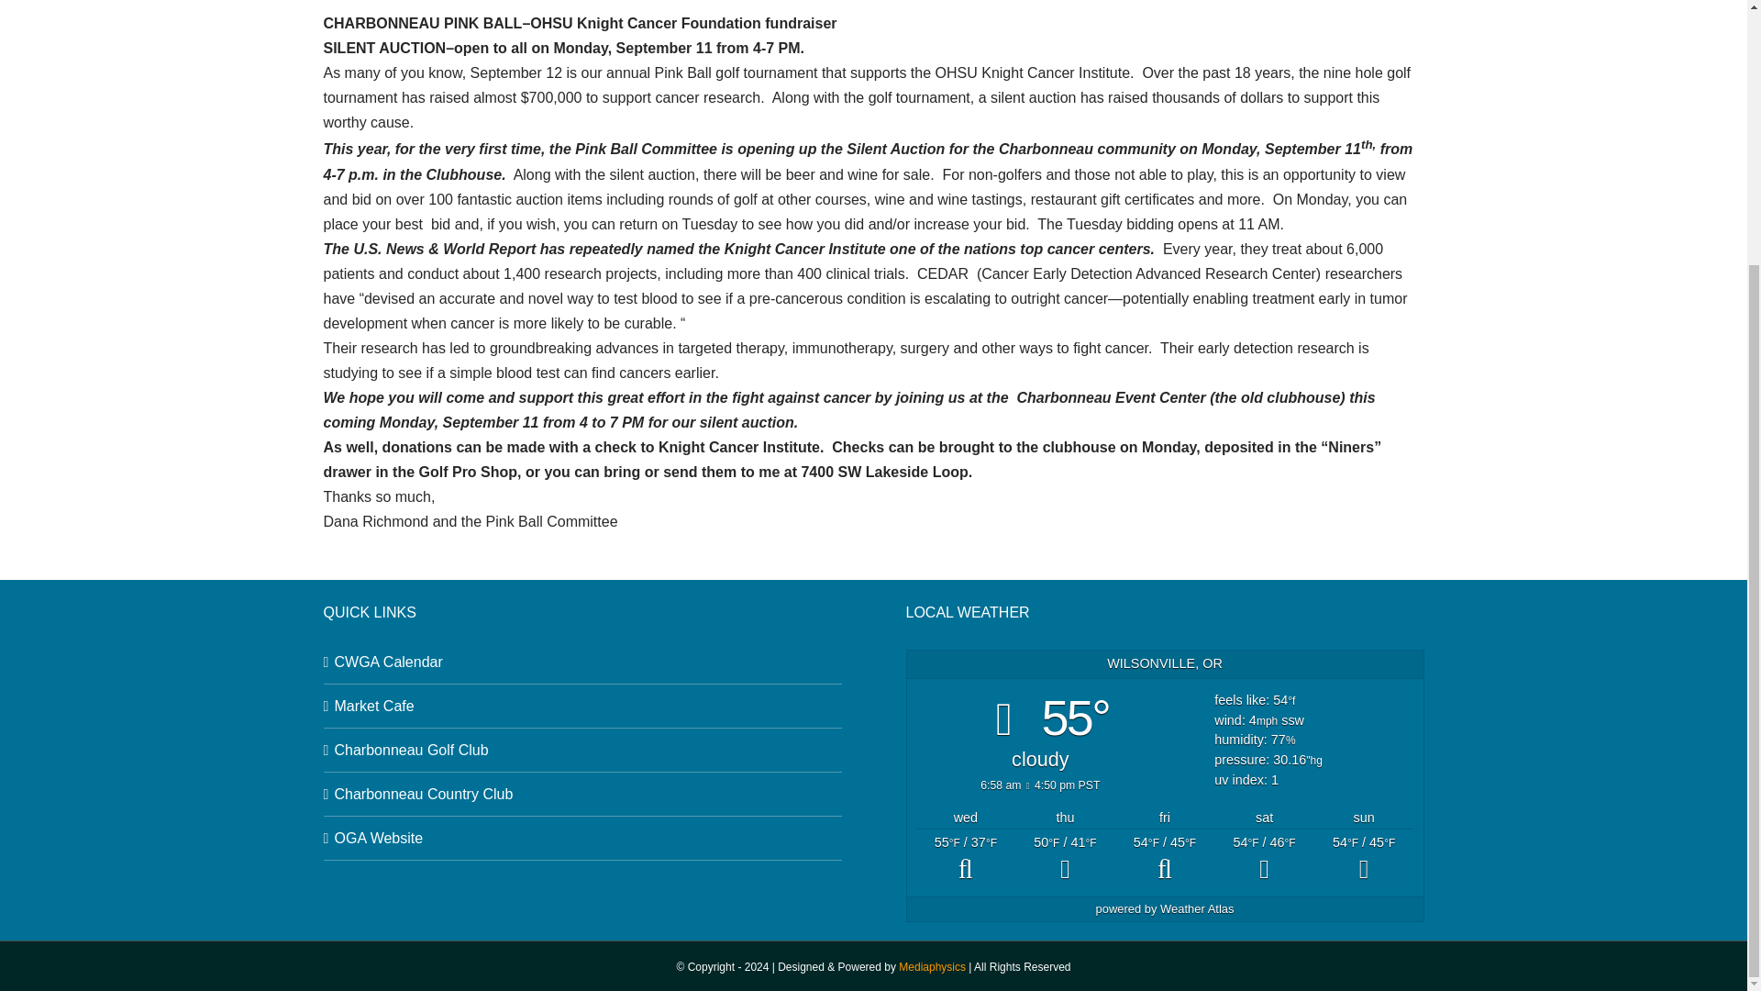 Image resolution: width=1761 pixels, height=991 pixels. What do you see at coordinates (1264, 860) in the screenshot?
I see `Showers` at bounding box center [1264, 860].